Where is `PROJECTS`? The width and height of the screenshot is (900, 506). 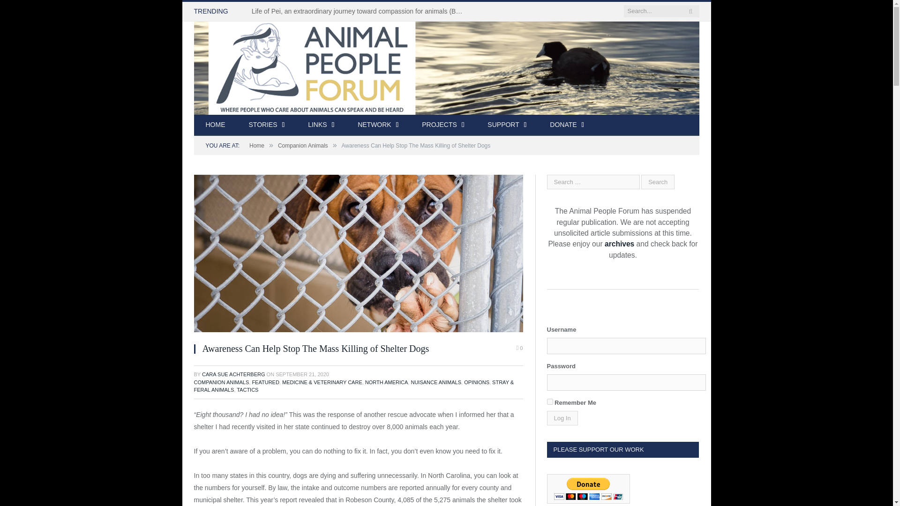
PROJECTS is located at coordinates (443, 126).